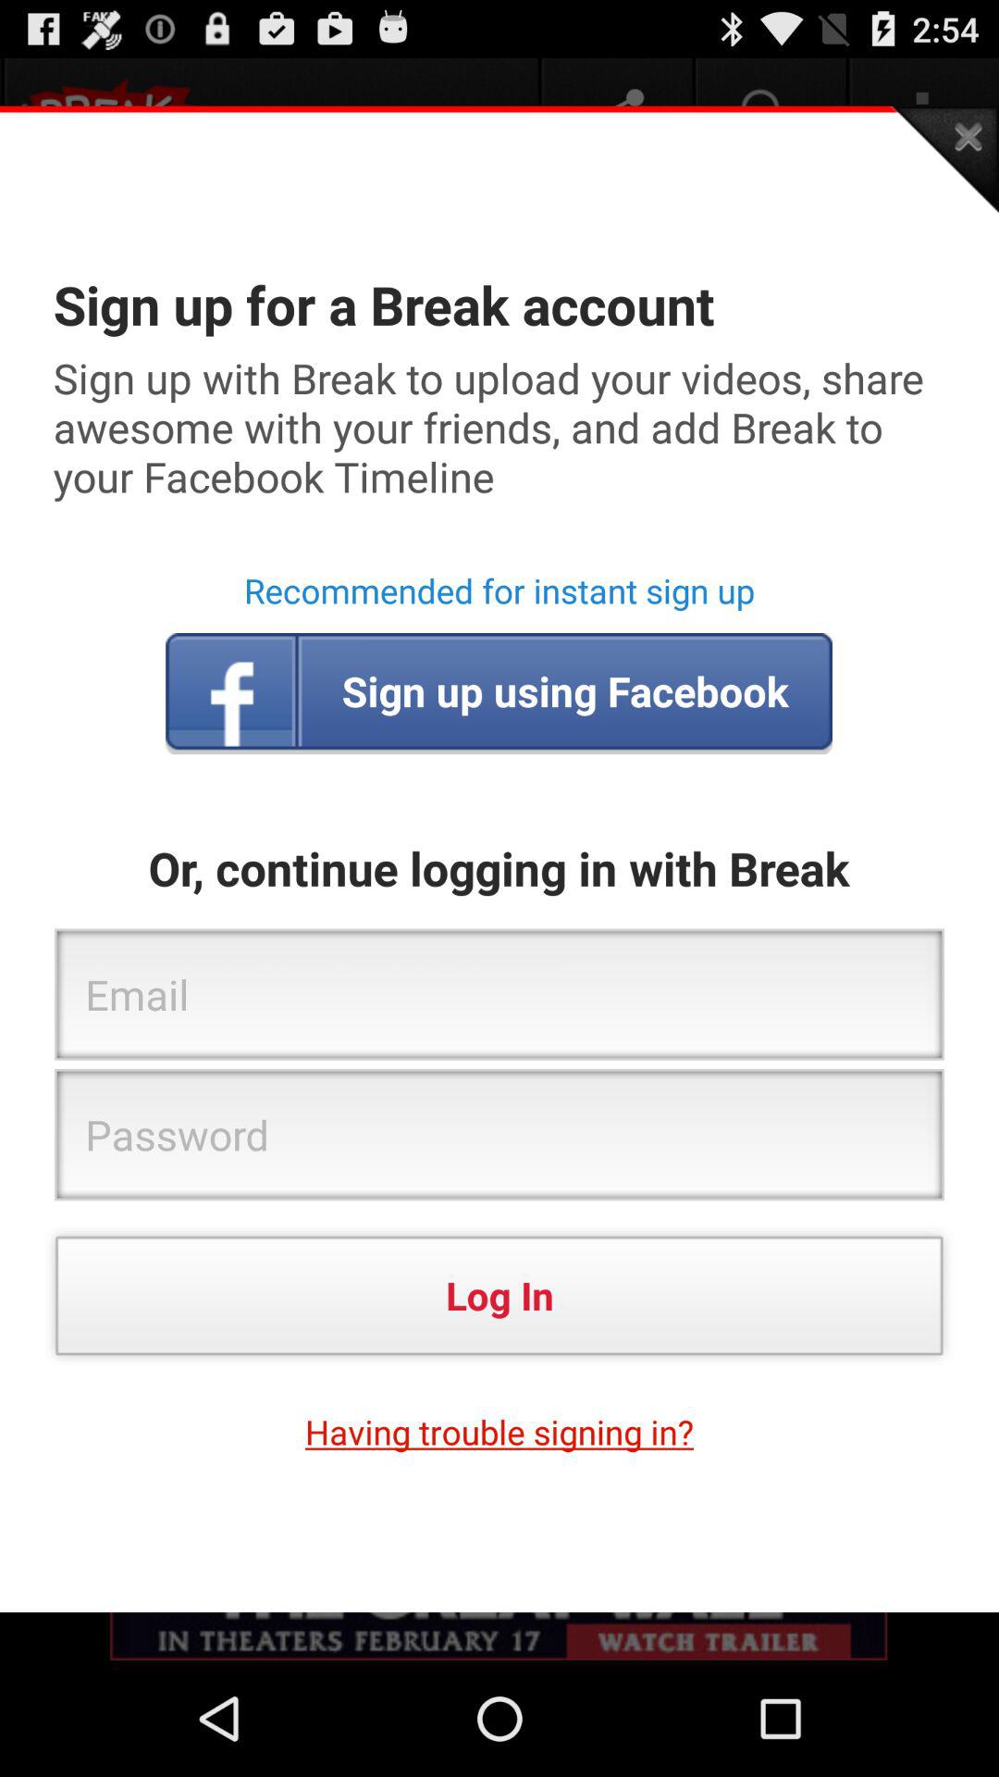  Describe the element at coordinates (943, 159) in the screenshot. I see `tap item at the top right corner` at that location.